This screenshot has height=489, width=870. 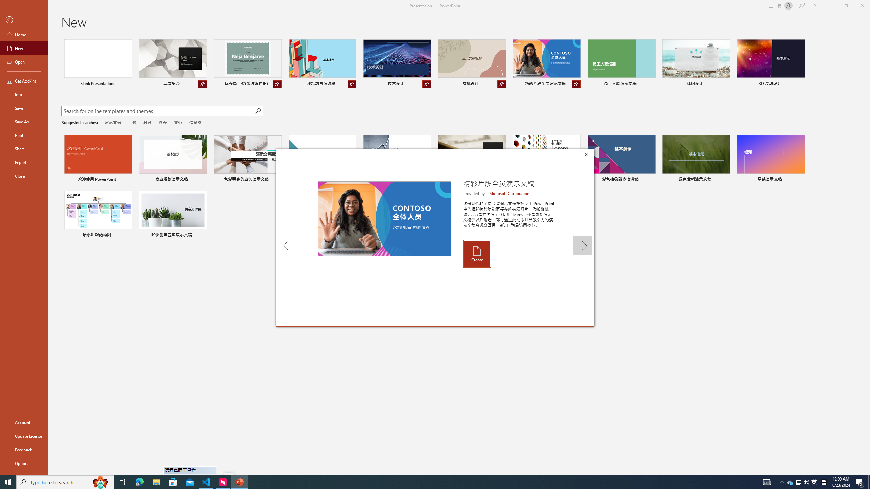 I want to click on Search for online templates and themes, so click(x=158, y=112).